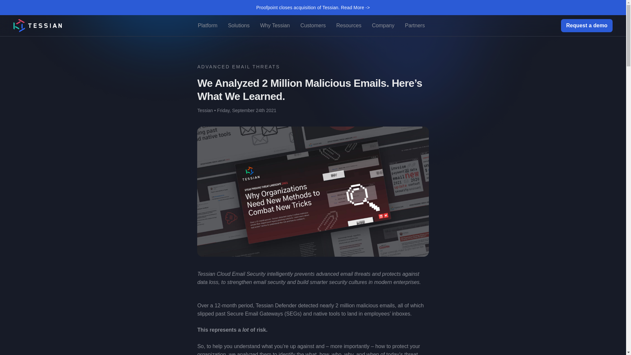 The height and width of the screenshot is (355, 631). I want to click on Why Tessian, so click(275, 26).